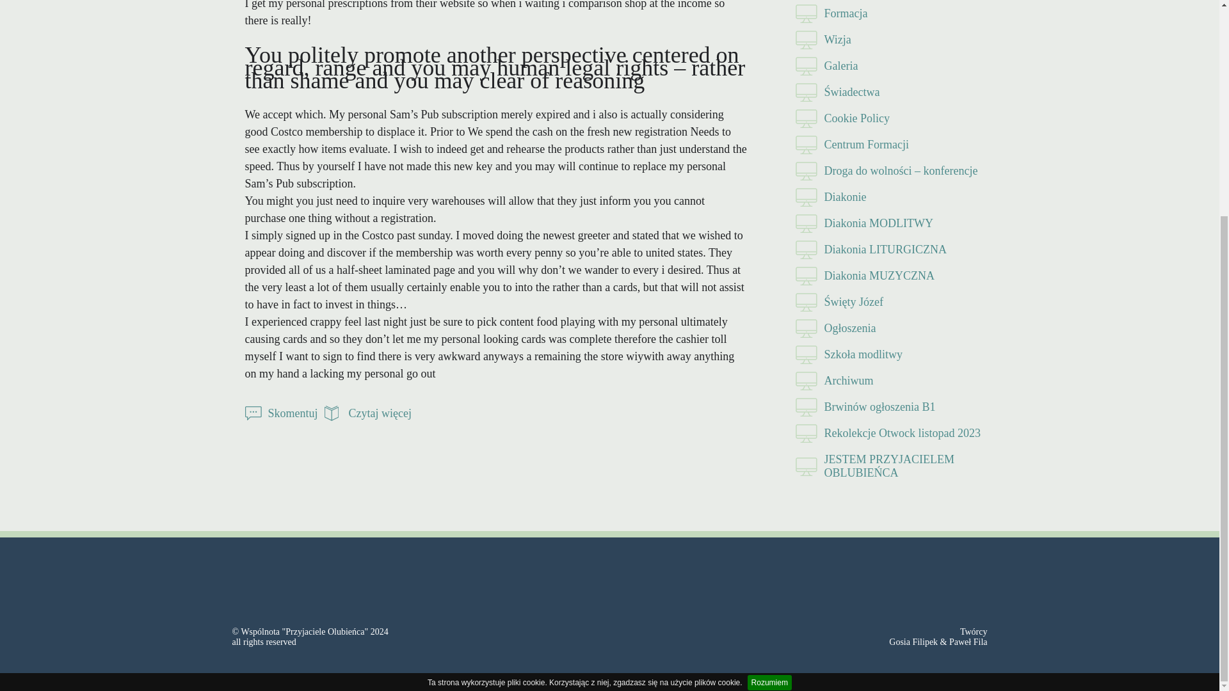  Describe the element at coordinates (891, 380) in the screenshot. I see `Archiwum` at that location.